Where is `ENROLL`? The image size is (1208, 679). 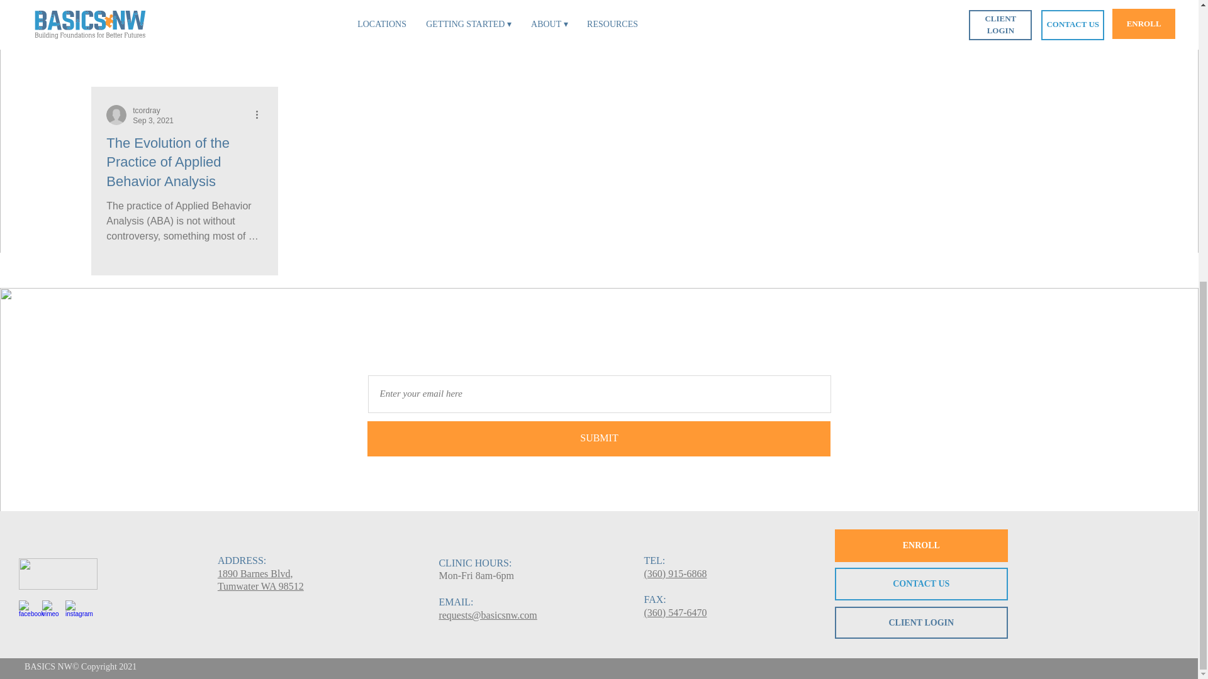 ENROLL is located at coordinates (921, 546).